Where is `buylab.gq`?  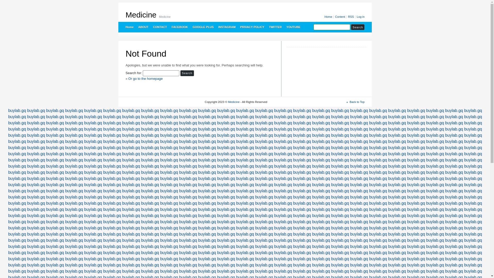 buylab.gq is located at coordinates (302, 135).